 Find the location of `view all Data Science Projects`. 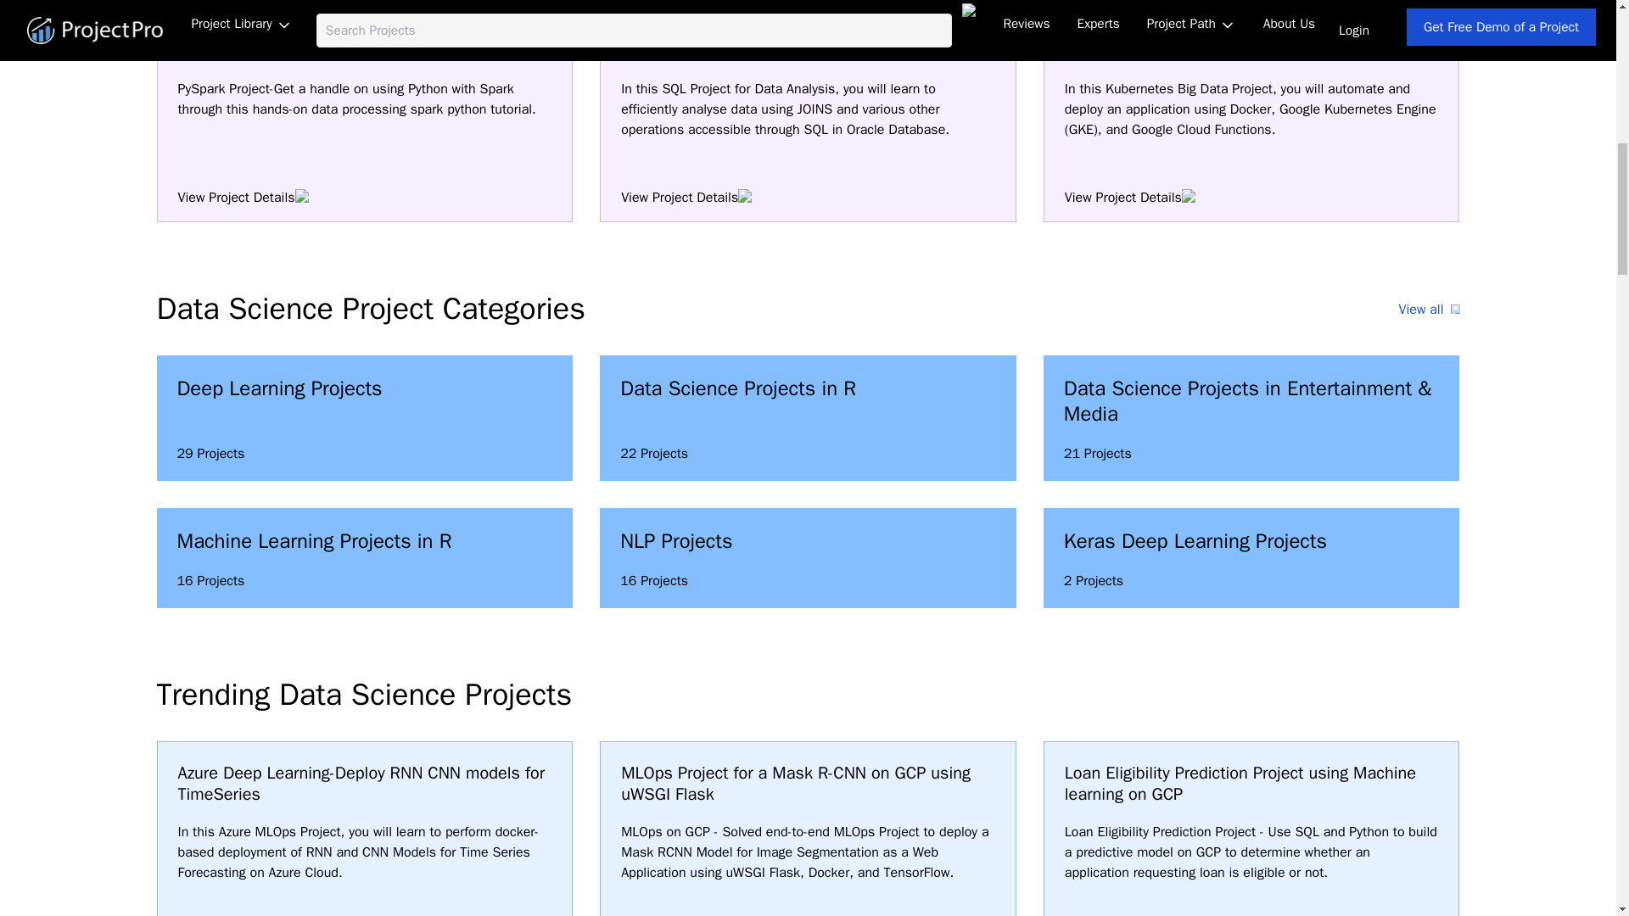

view all Data Science Projects is located at coordinates (1429, 309).